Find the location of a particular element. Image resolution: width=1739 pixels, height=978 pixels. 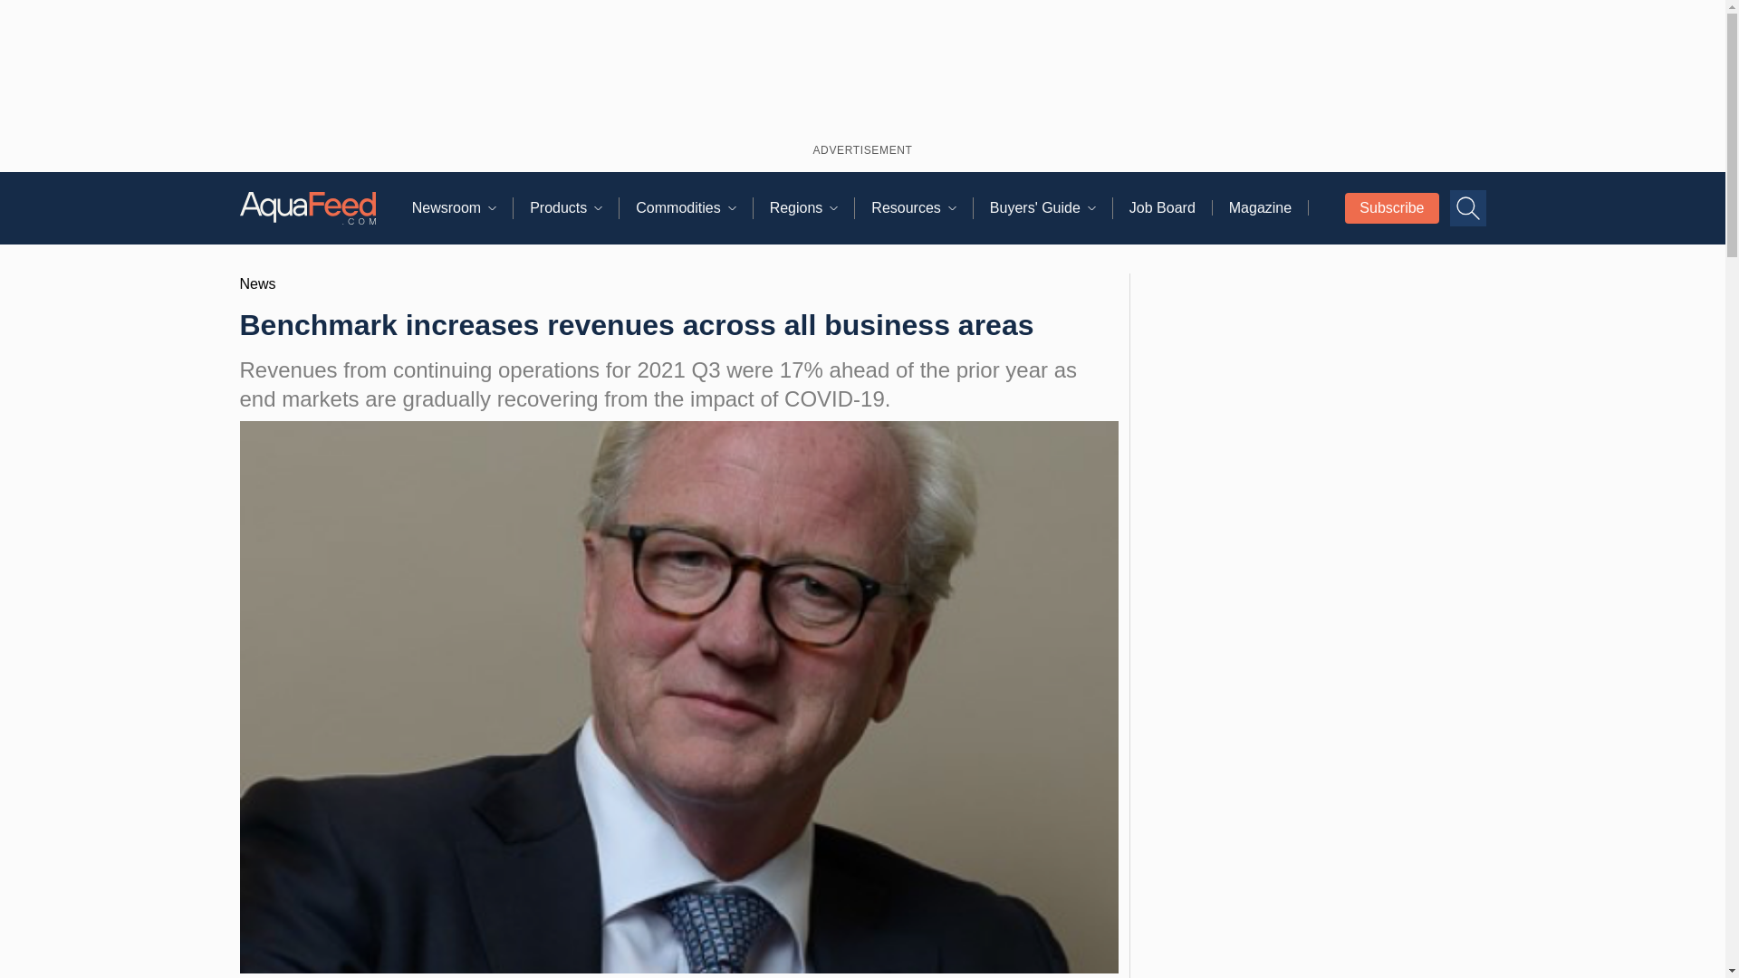

Commodities is located at coordinates (694, 208).